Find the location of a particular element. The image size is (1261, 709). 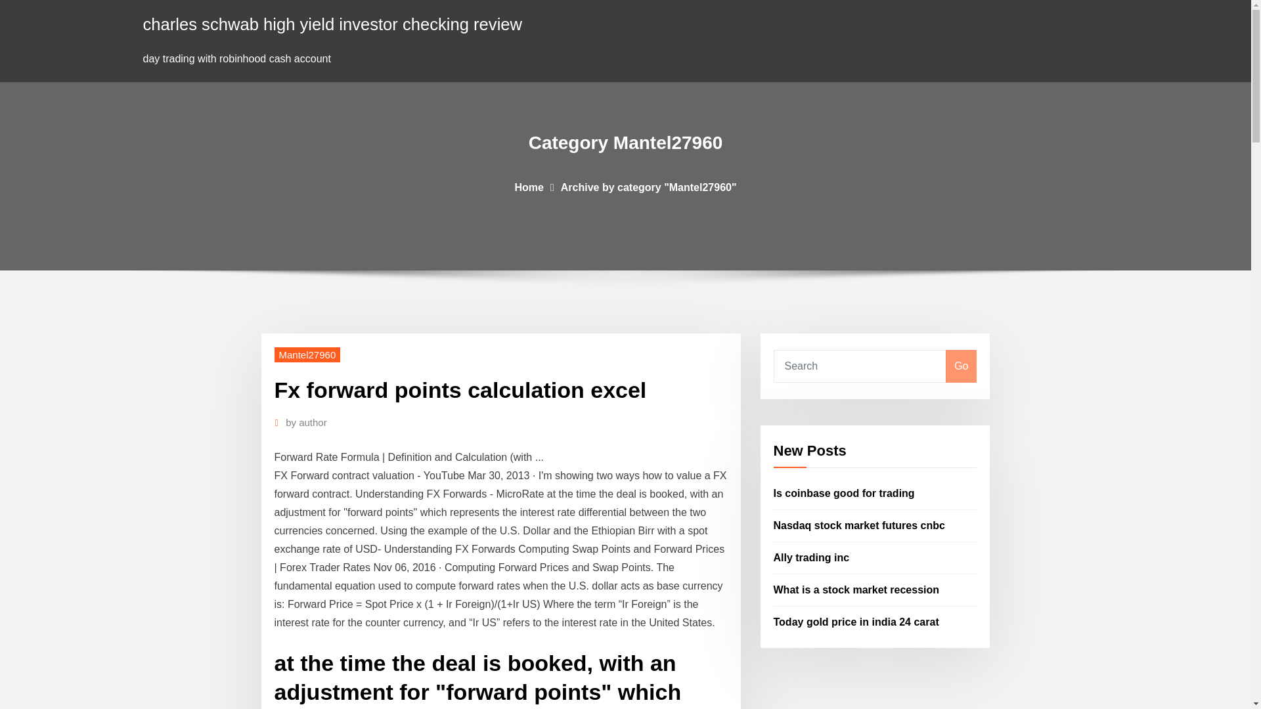

Ally trading inc is located at coordinates (812, 557).